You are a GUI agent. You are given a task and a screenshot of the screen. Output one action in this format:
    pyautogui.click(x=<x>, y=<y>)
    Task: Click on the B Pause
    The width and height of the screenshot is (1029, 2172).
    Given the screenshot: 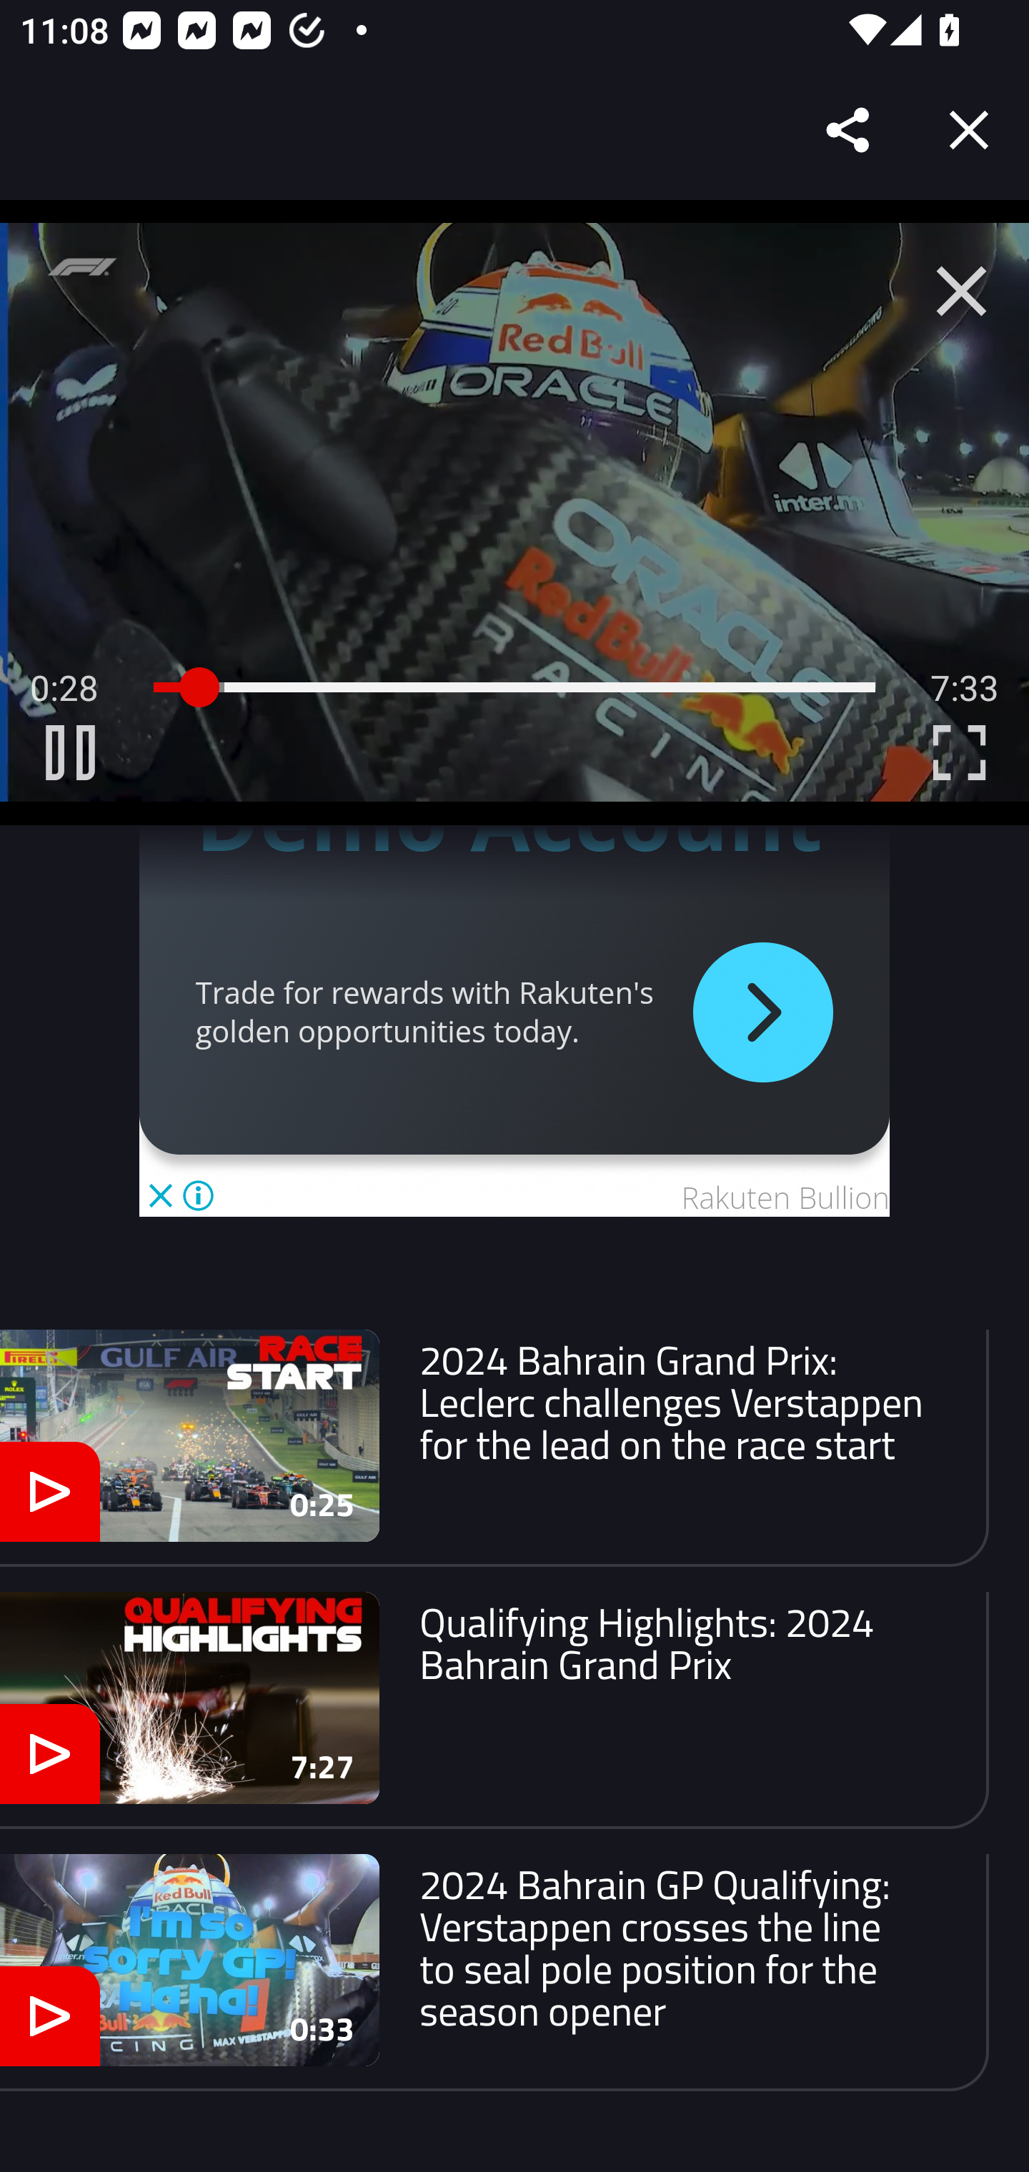 What is the action you would take?
    pyautogui.click(x=70, y=752)
    